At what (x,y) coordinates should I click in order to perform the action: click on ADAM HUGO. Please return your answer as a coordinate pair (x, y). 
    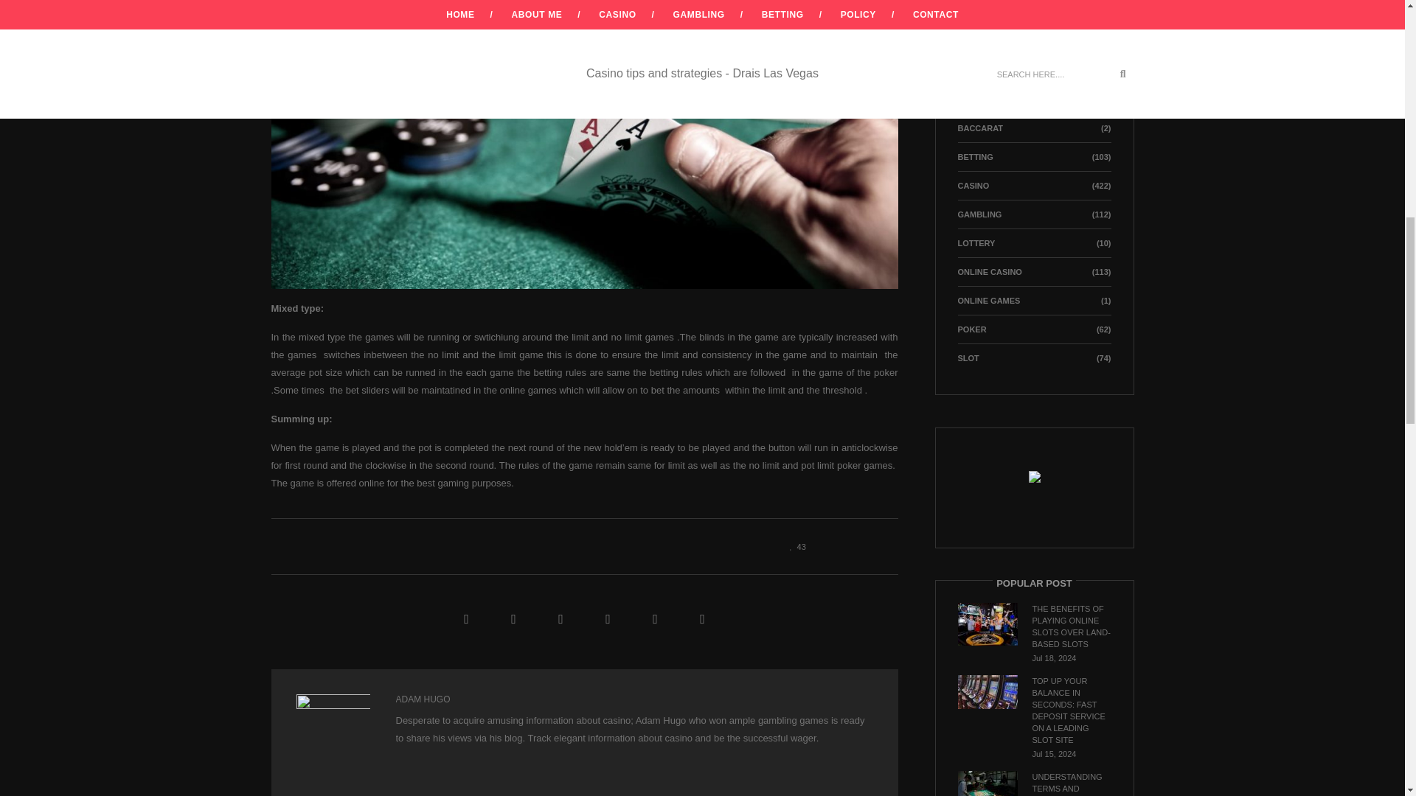
    Looking at the image, I should click on (422, 699).